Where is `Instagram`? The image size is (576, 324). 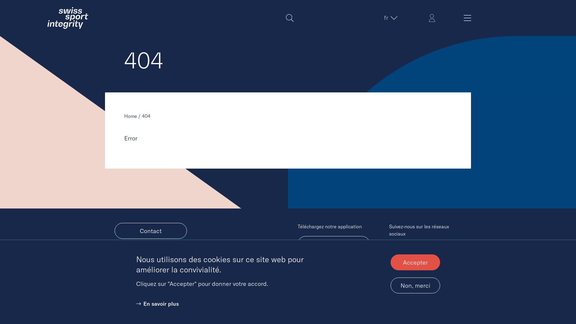
Instagram is located at coordinates (431, 249).